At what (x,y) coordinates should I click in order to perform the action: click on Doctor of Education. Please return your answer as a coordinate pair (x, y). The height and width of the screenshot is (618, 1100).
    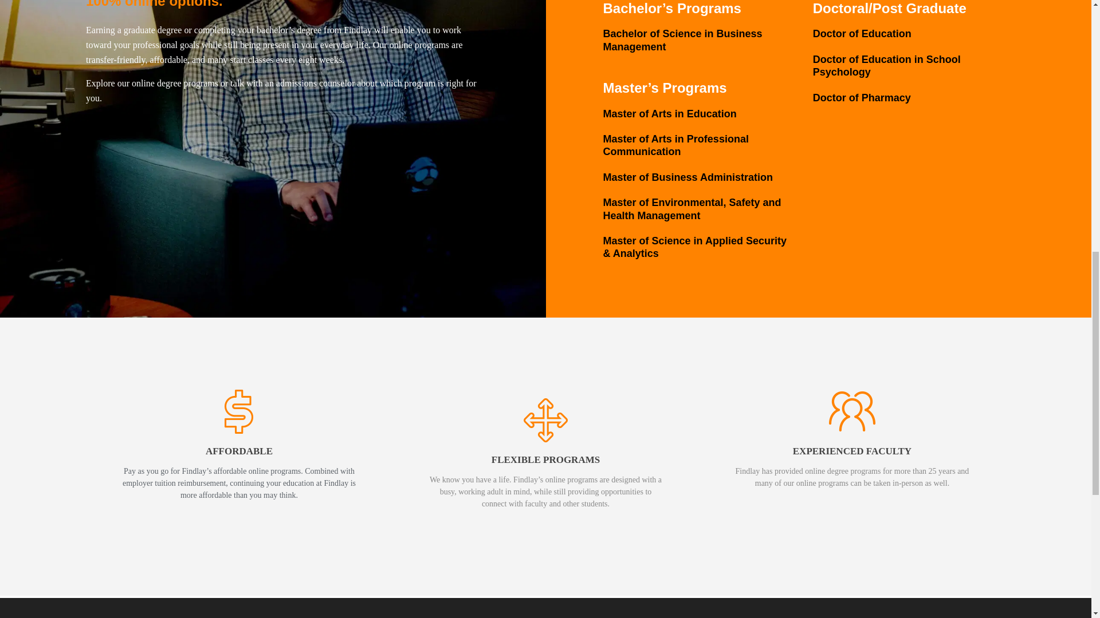
    Looking at the image, I should click on (862, 33).